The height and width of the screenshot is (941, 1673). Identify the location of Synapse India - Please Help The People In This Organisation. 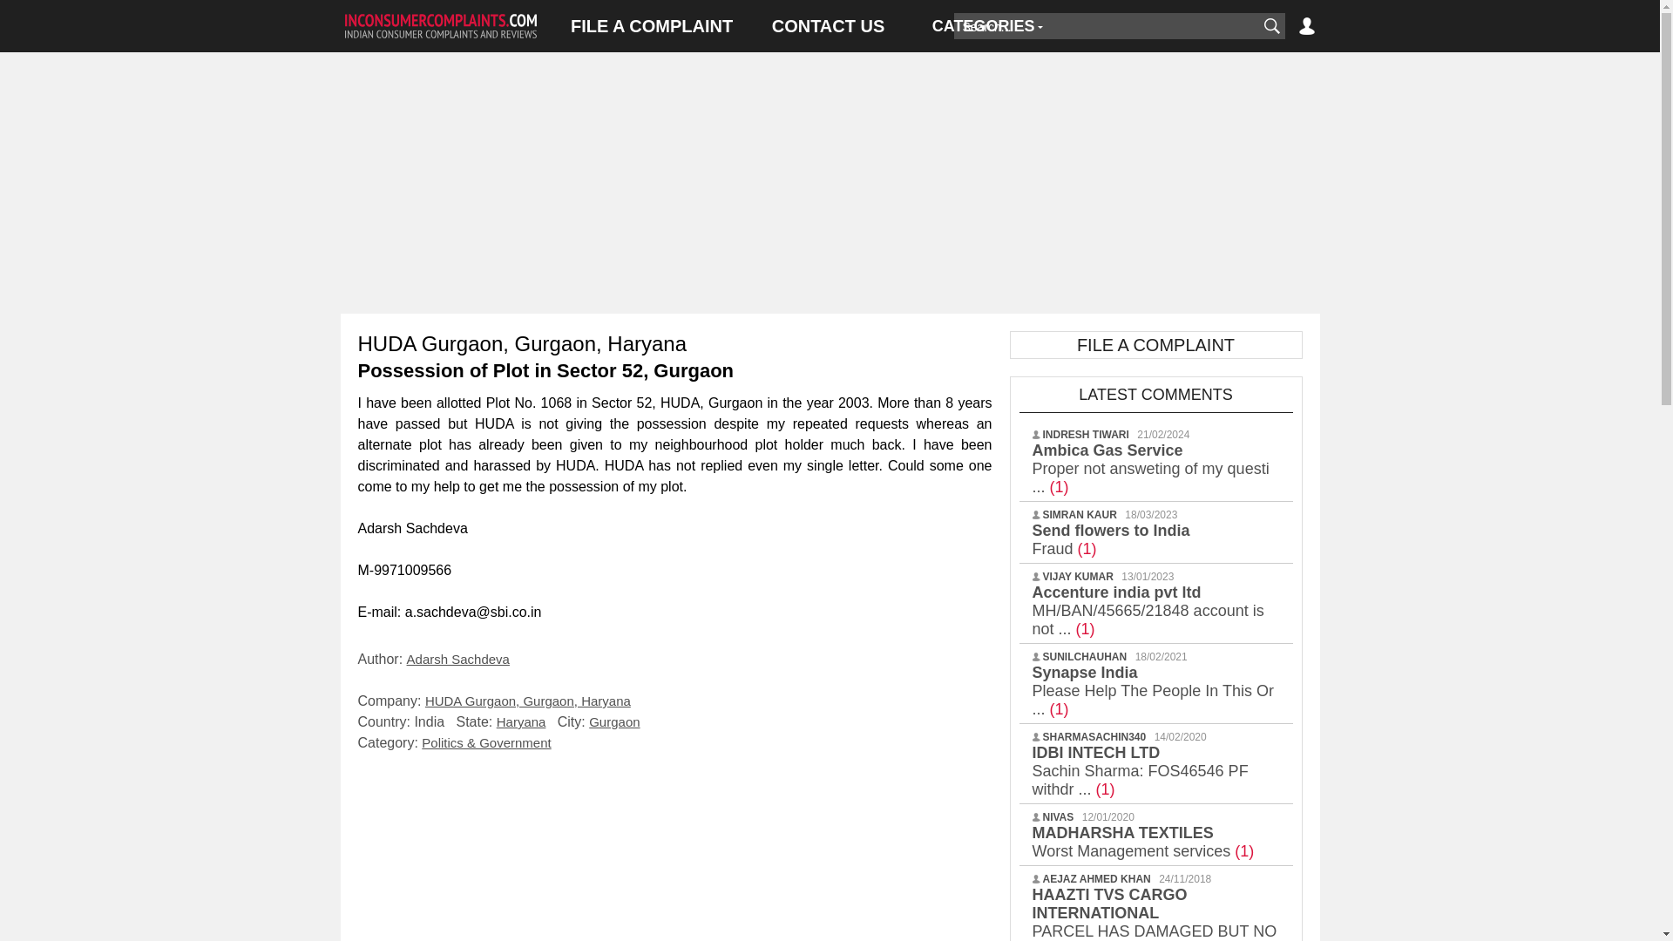
(1152, 691).